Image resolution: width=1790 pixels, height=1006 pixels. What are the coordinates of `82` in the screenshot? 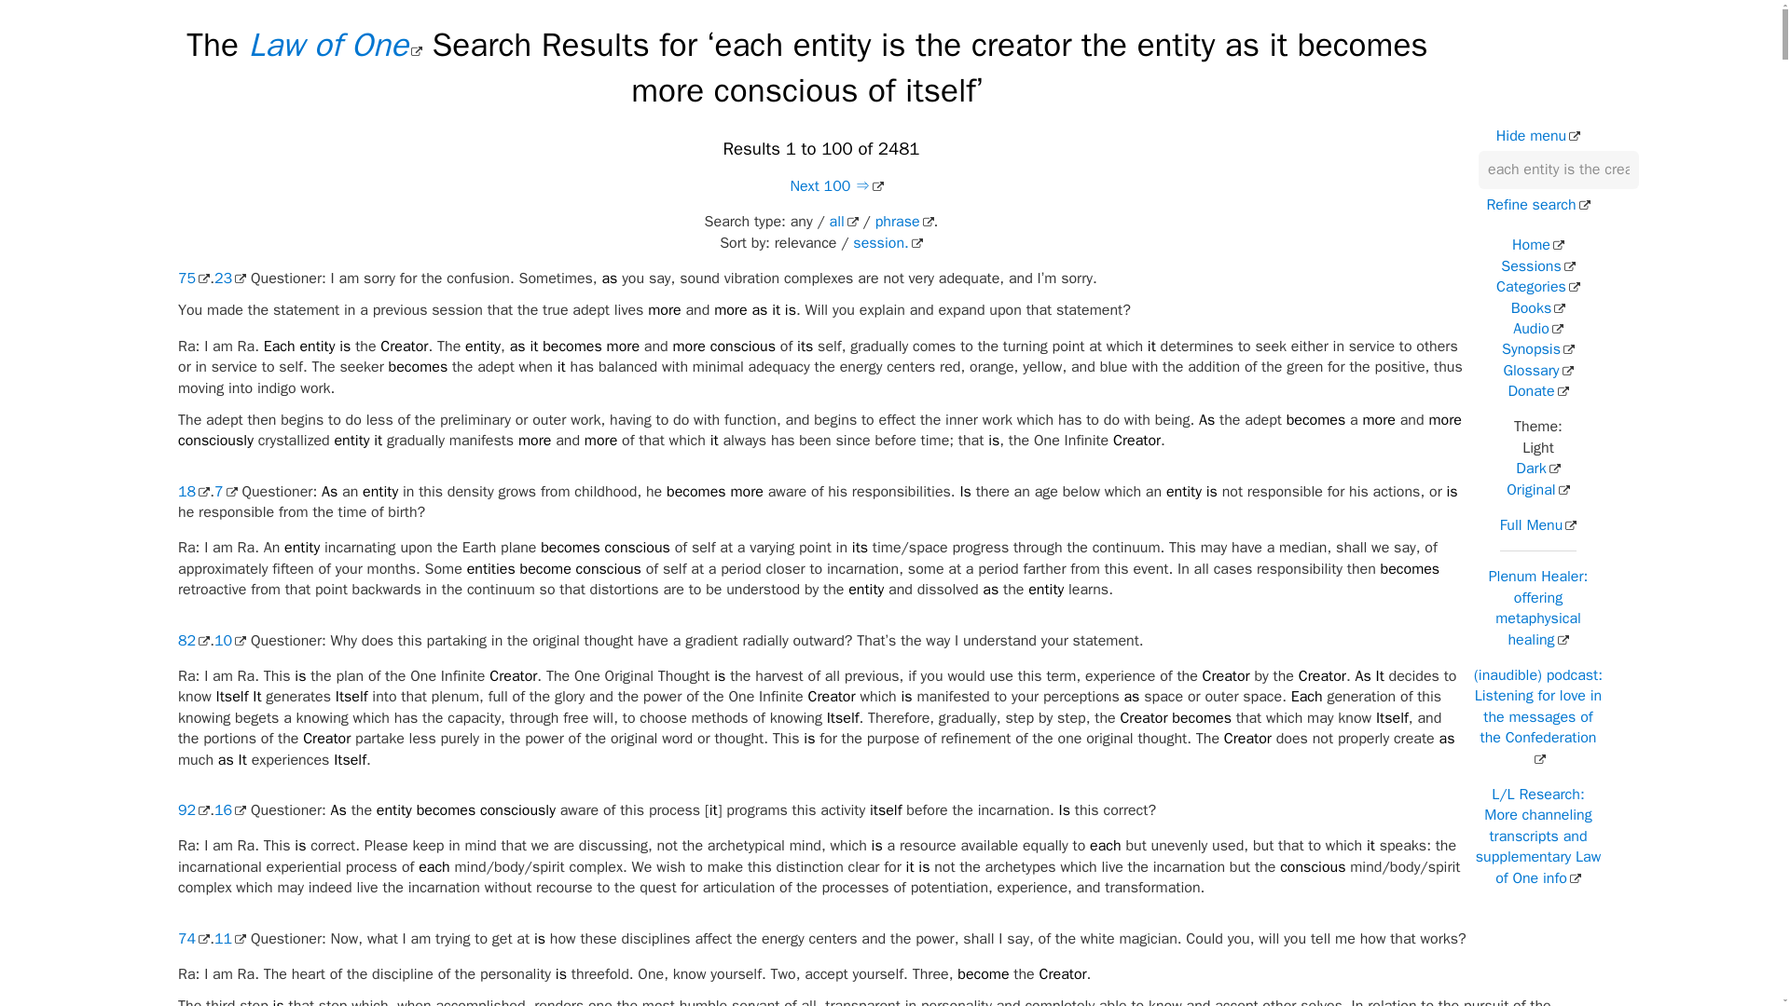 It's located at (193, 641).